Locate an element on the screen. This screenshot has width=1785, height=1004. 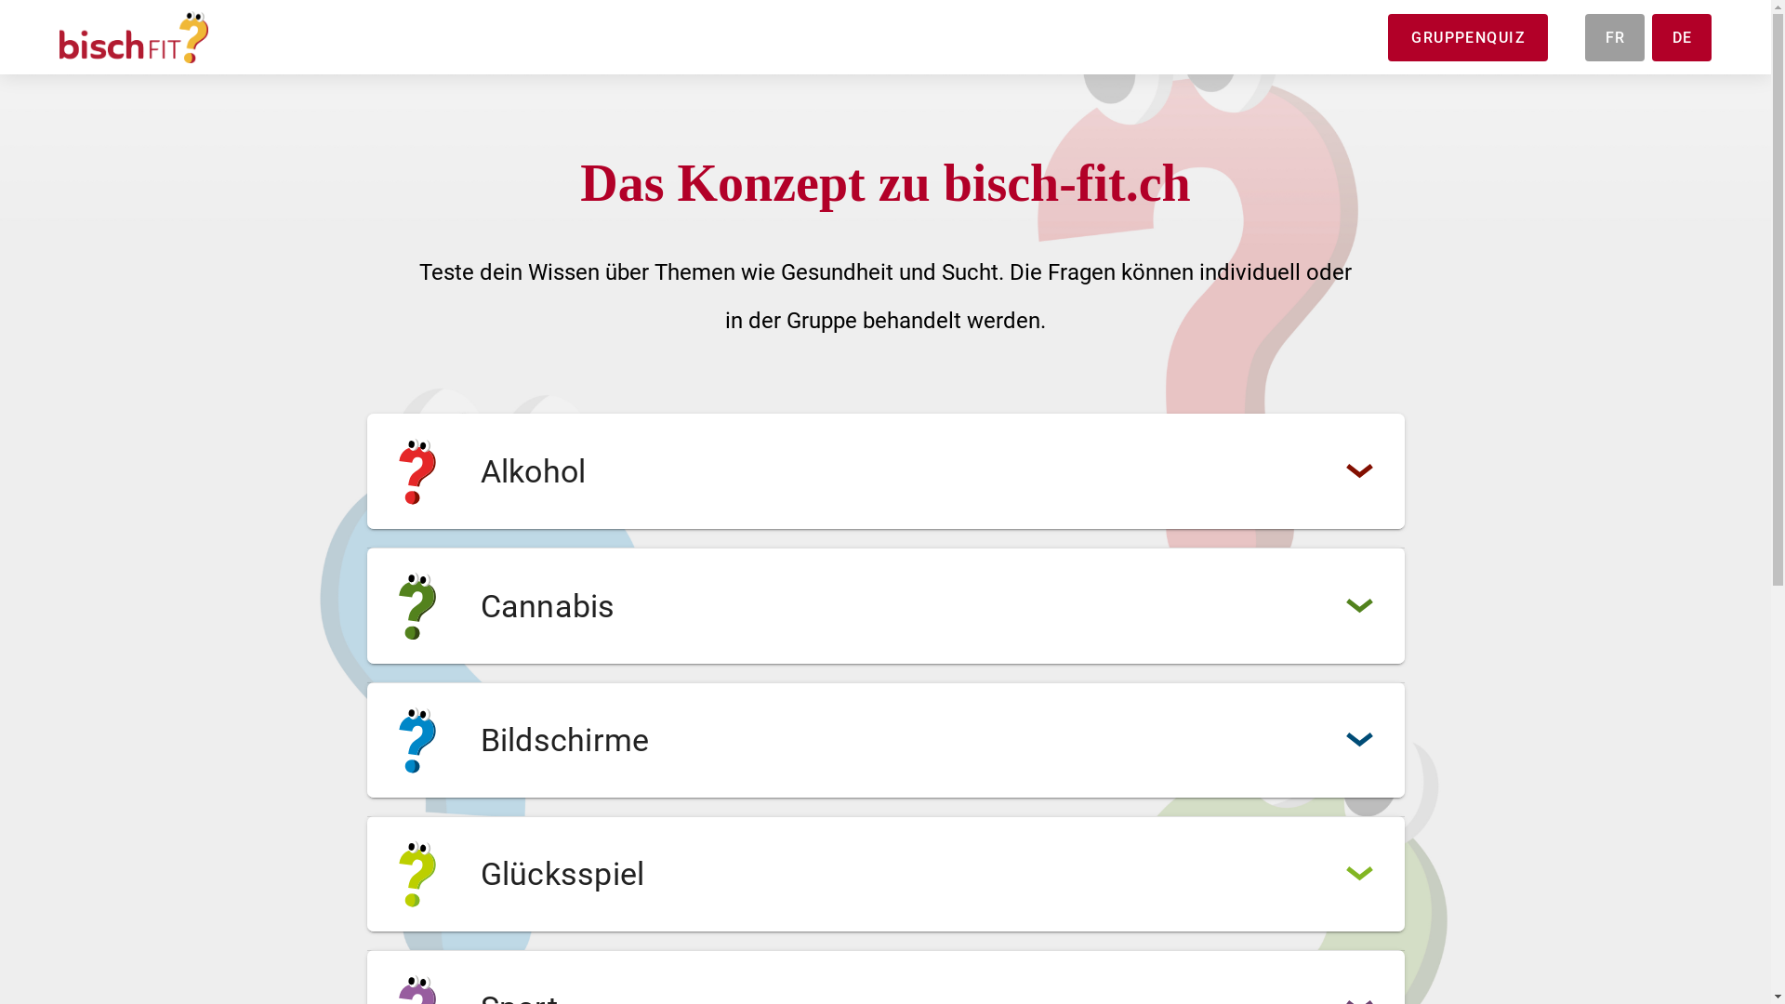
Alkohol is located at coordinates (885, 471).